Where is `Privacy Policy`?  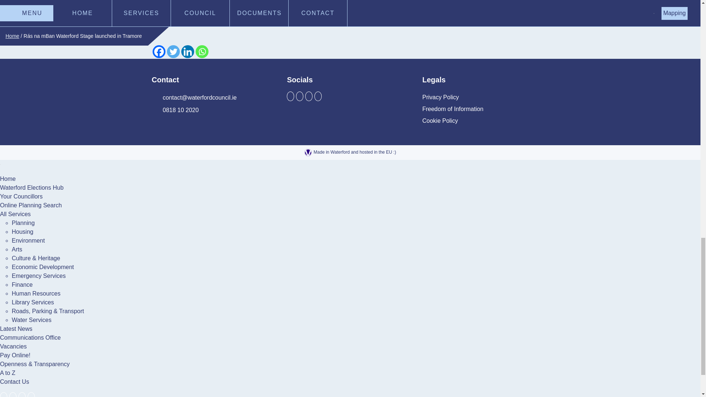 Privacy Policy is located at coordinates (441, 97).